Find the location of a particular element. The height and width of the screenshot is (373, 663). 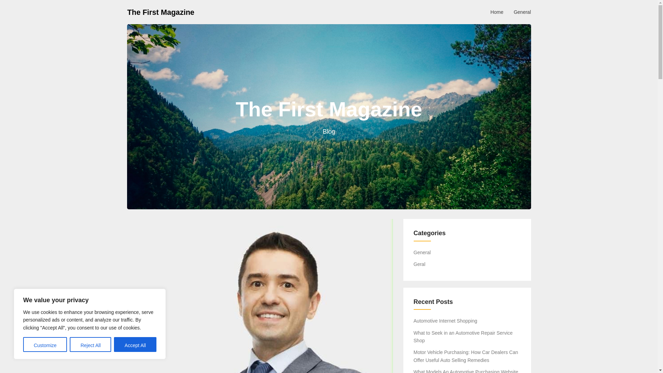

The First Magazine is located at coordinates (161, 12).